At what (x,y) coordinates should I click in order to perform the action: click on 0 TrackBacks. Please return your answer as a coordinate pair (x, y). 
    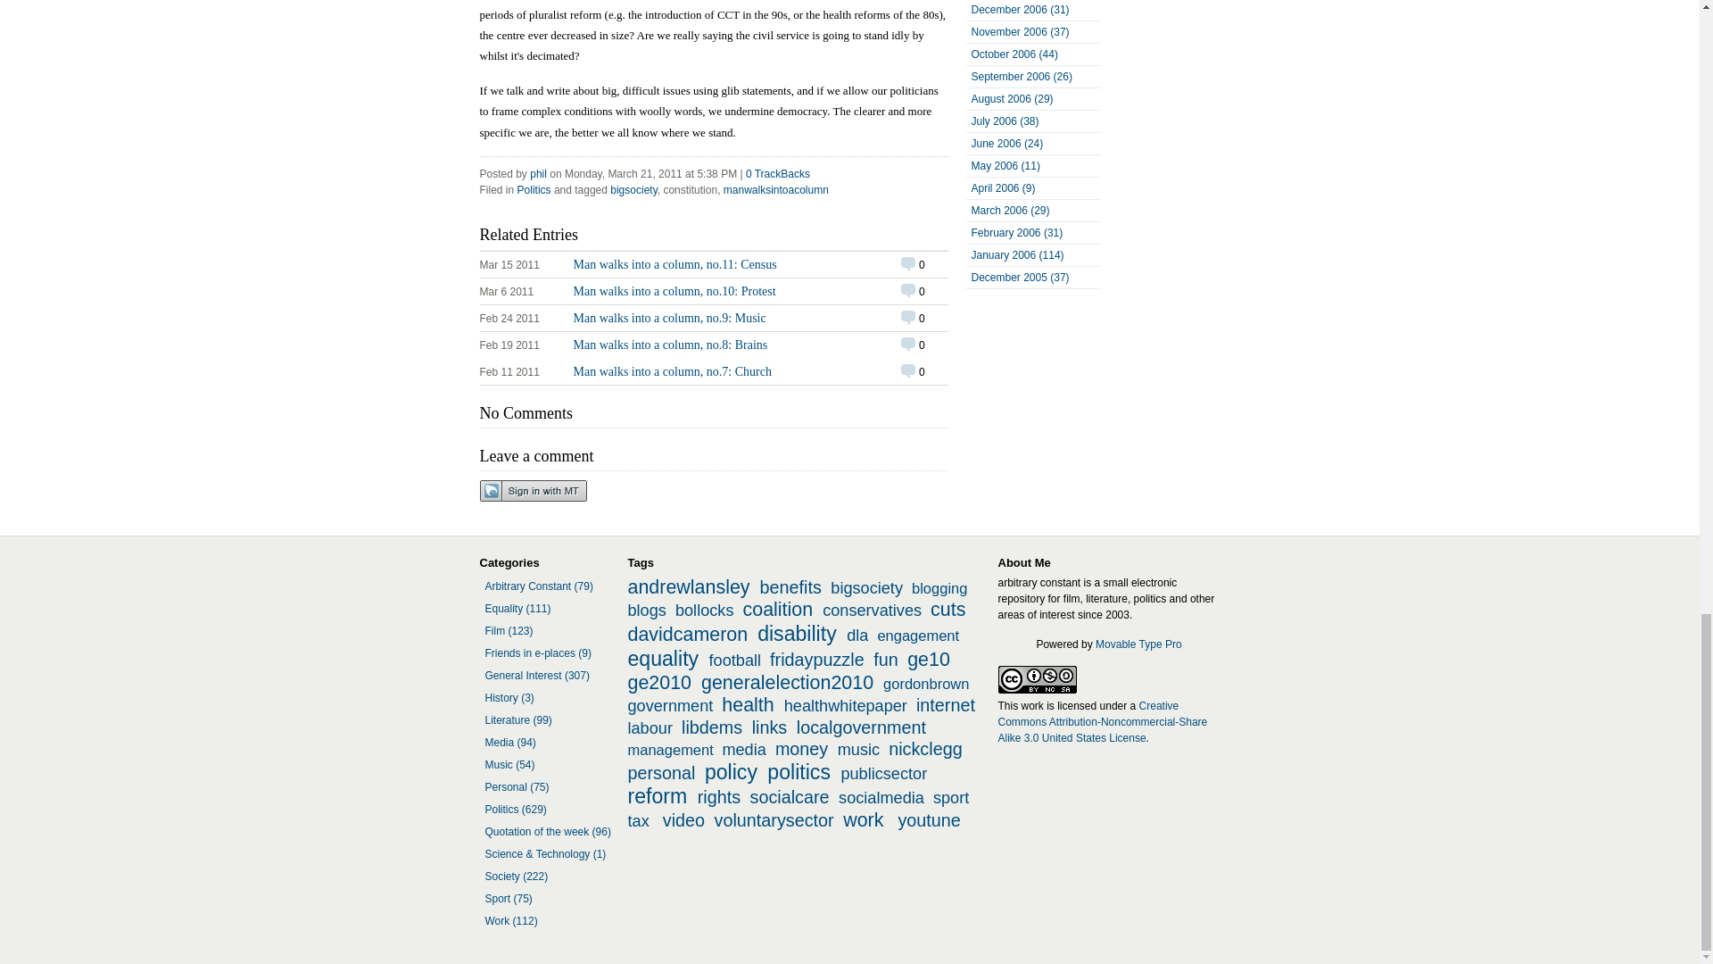
    Looking at the image, I should click on (778, 173).